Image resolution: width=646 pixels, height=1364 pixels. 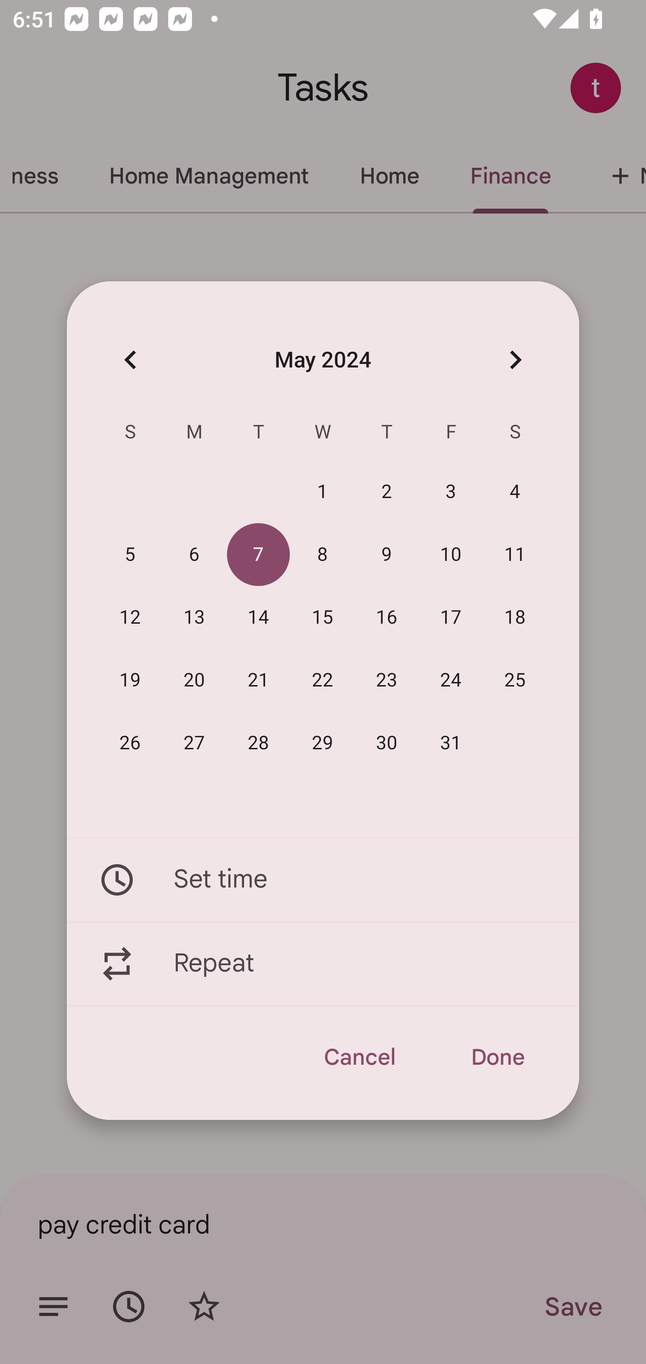 I want to click on 23 23 May 2024, so click(x=387, y=680).